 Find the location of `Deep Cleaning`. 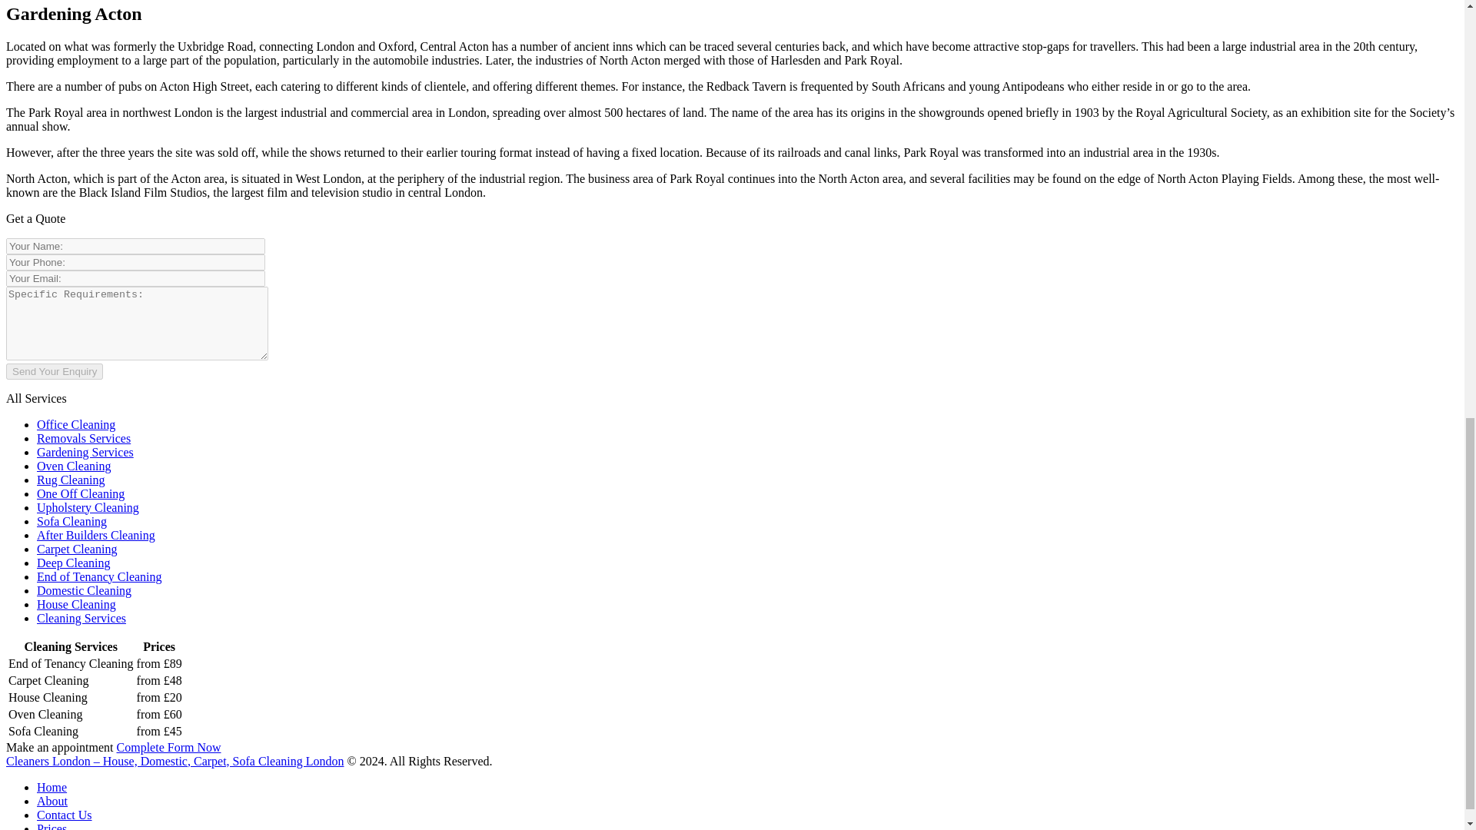

Deep Cleaning is located at coordinates (74, 563).